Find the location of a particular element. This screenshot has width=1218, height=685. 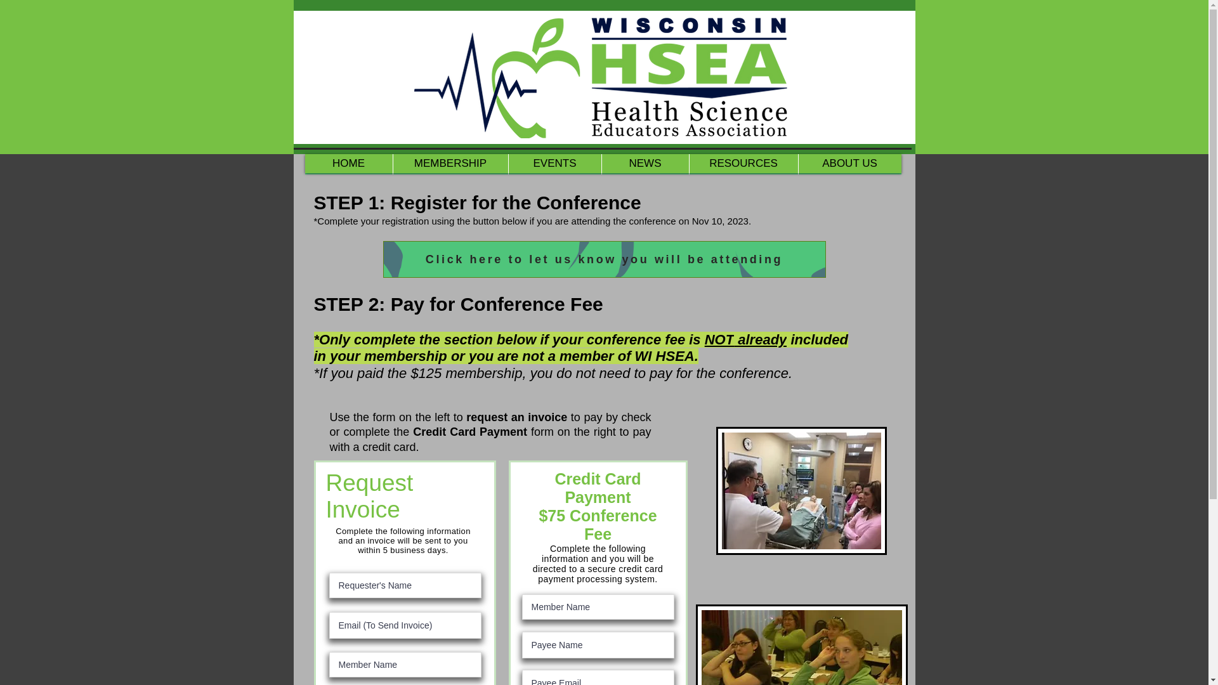

MEMBERSHIP is located at coordinates (450, 164).